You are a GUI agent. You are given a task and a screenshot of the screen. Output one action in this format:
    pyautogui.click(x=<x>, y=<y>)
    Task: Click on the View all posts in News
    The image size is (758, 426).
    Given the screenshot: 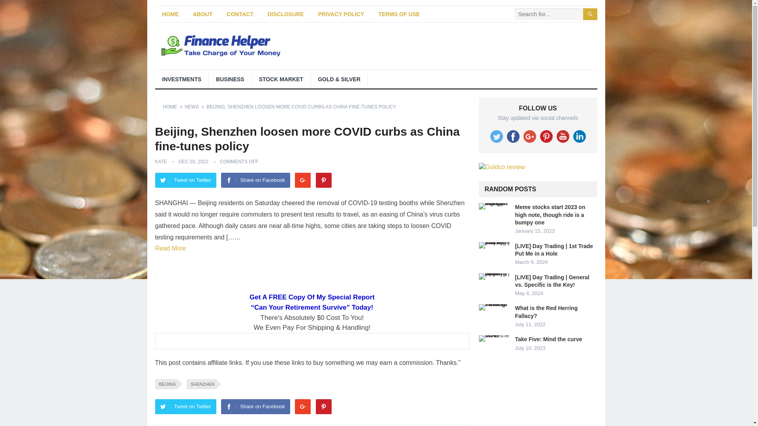 What is the action you would take?
    pyautogui.click(x=195, y=106)
    